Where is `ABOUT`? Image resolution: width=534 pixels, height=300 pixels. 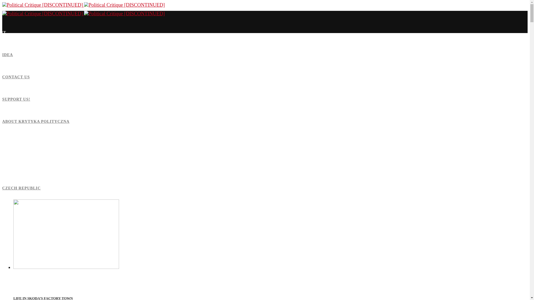
ABOUT is located at coordinates (3, 33).